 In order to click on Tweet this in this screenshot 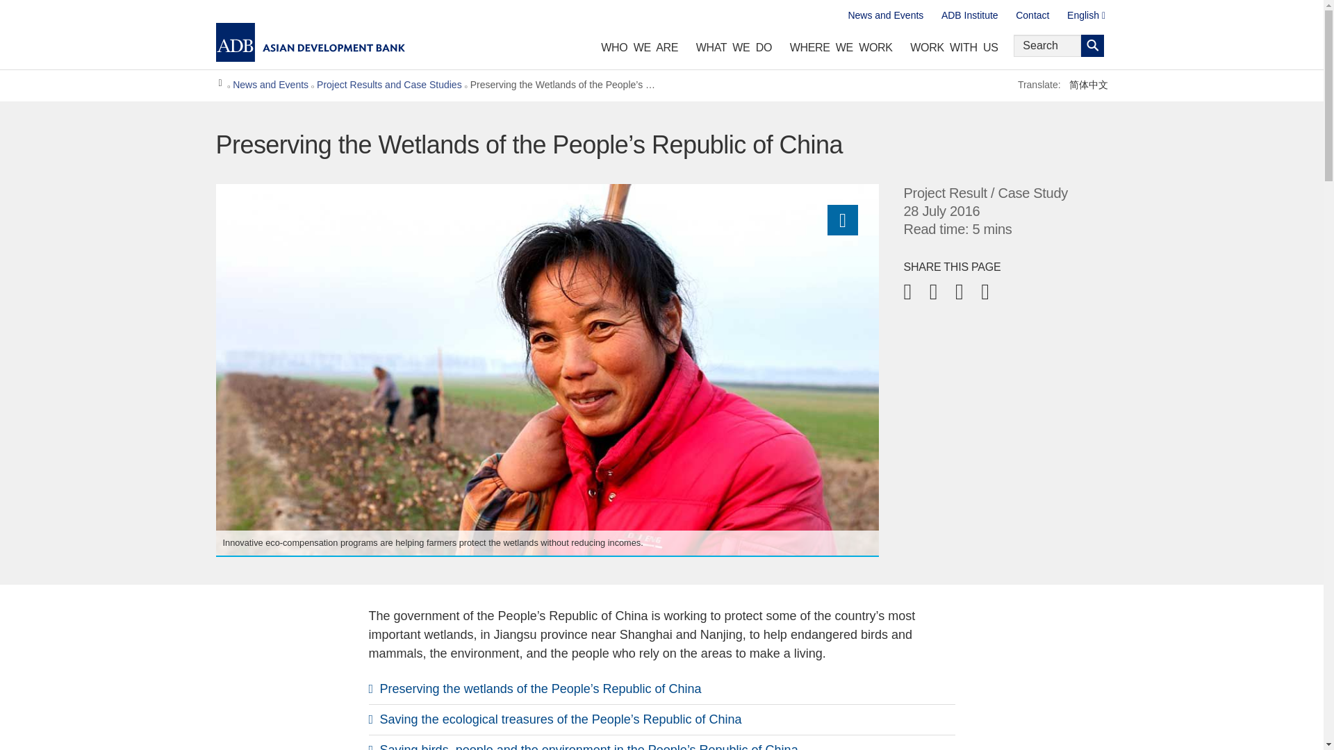, I will do `click(661, 743)`.